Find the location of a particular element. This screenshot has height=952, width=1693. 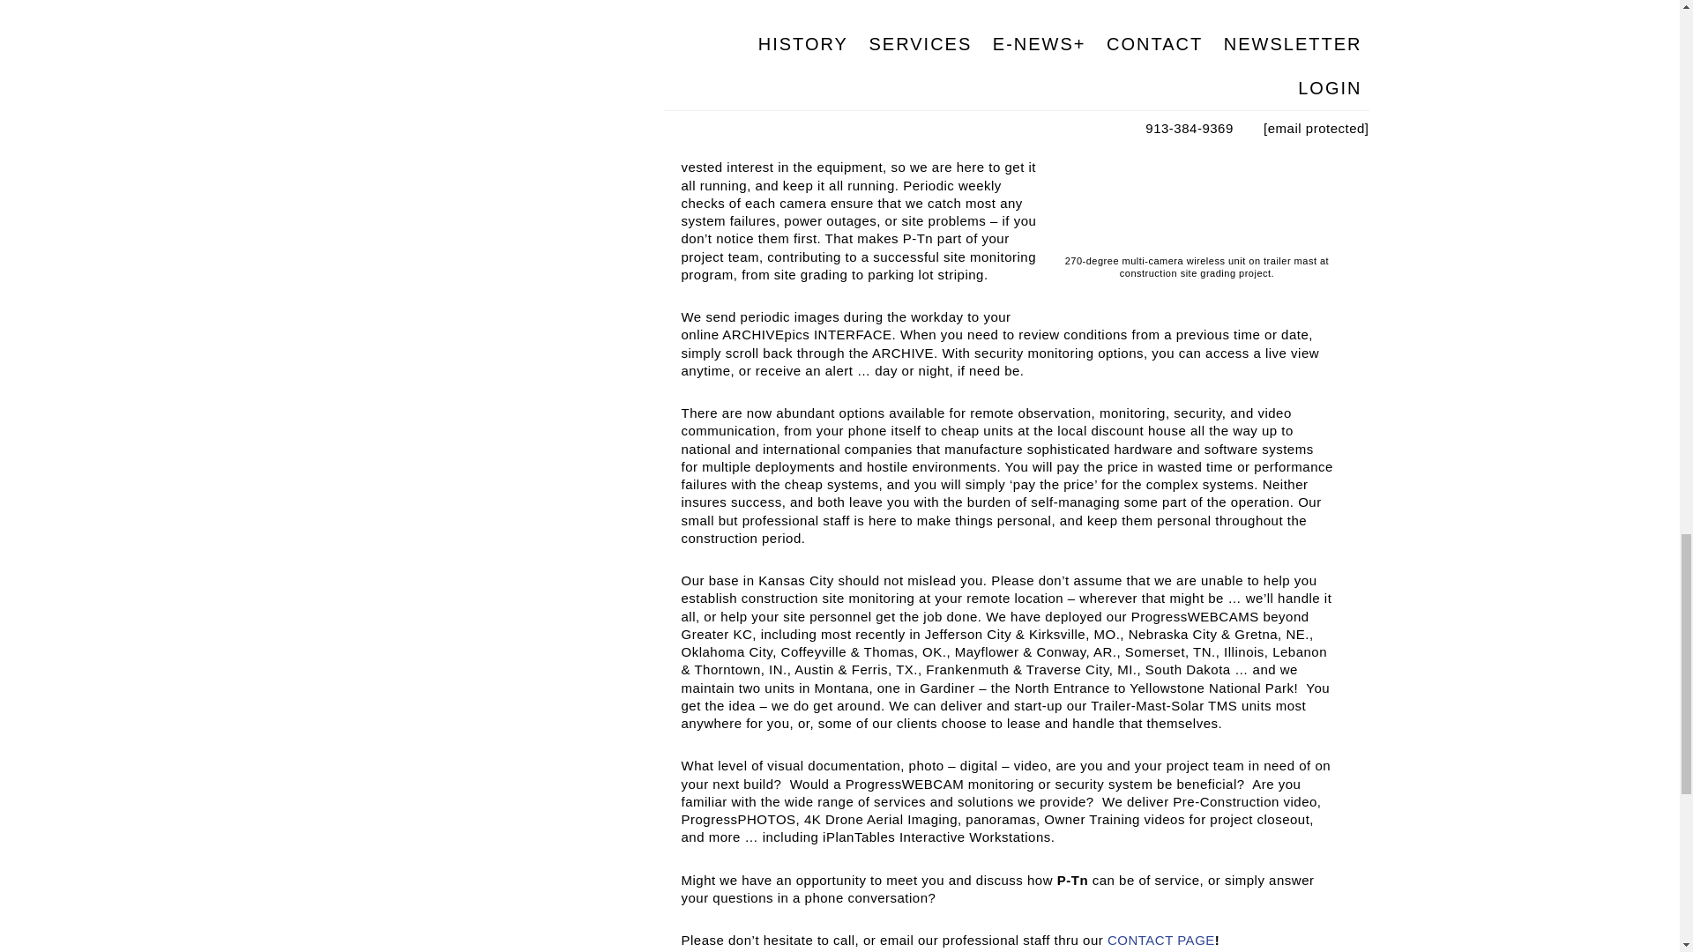

CONTACT PAGE is located at coordinates (1160, 940).